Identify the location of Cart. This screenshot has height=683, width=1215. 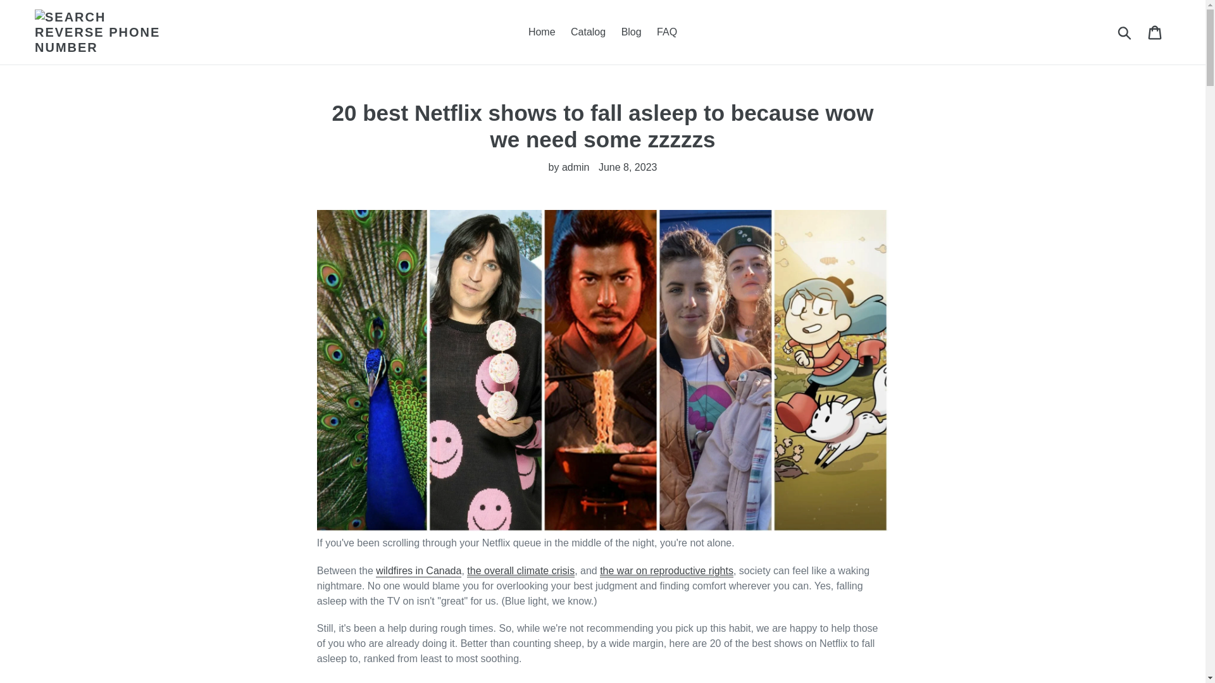
(1156, 32).